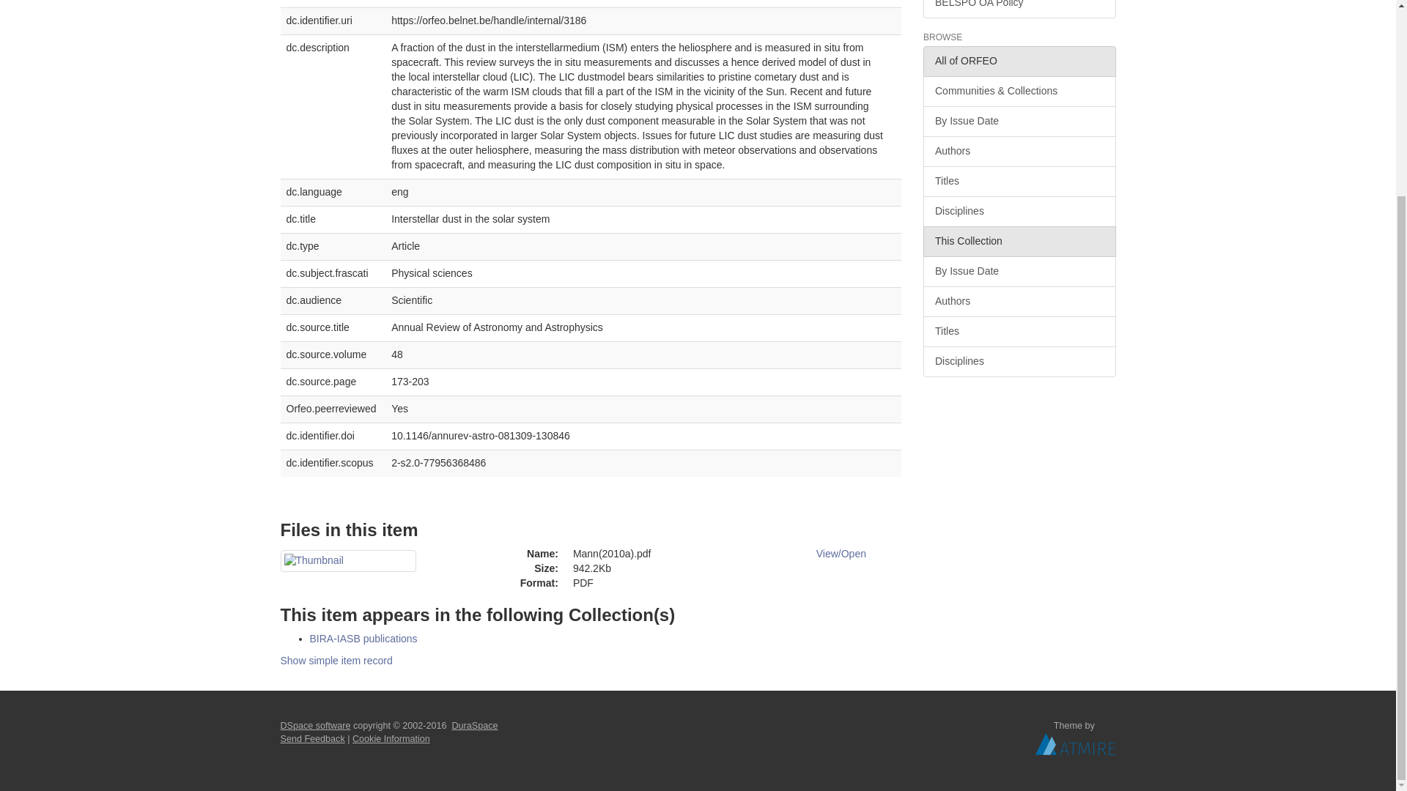 This screenshot has height=791, width=1407. I want to click on Cookie Information, so click(391, 739).